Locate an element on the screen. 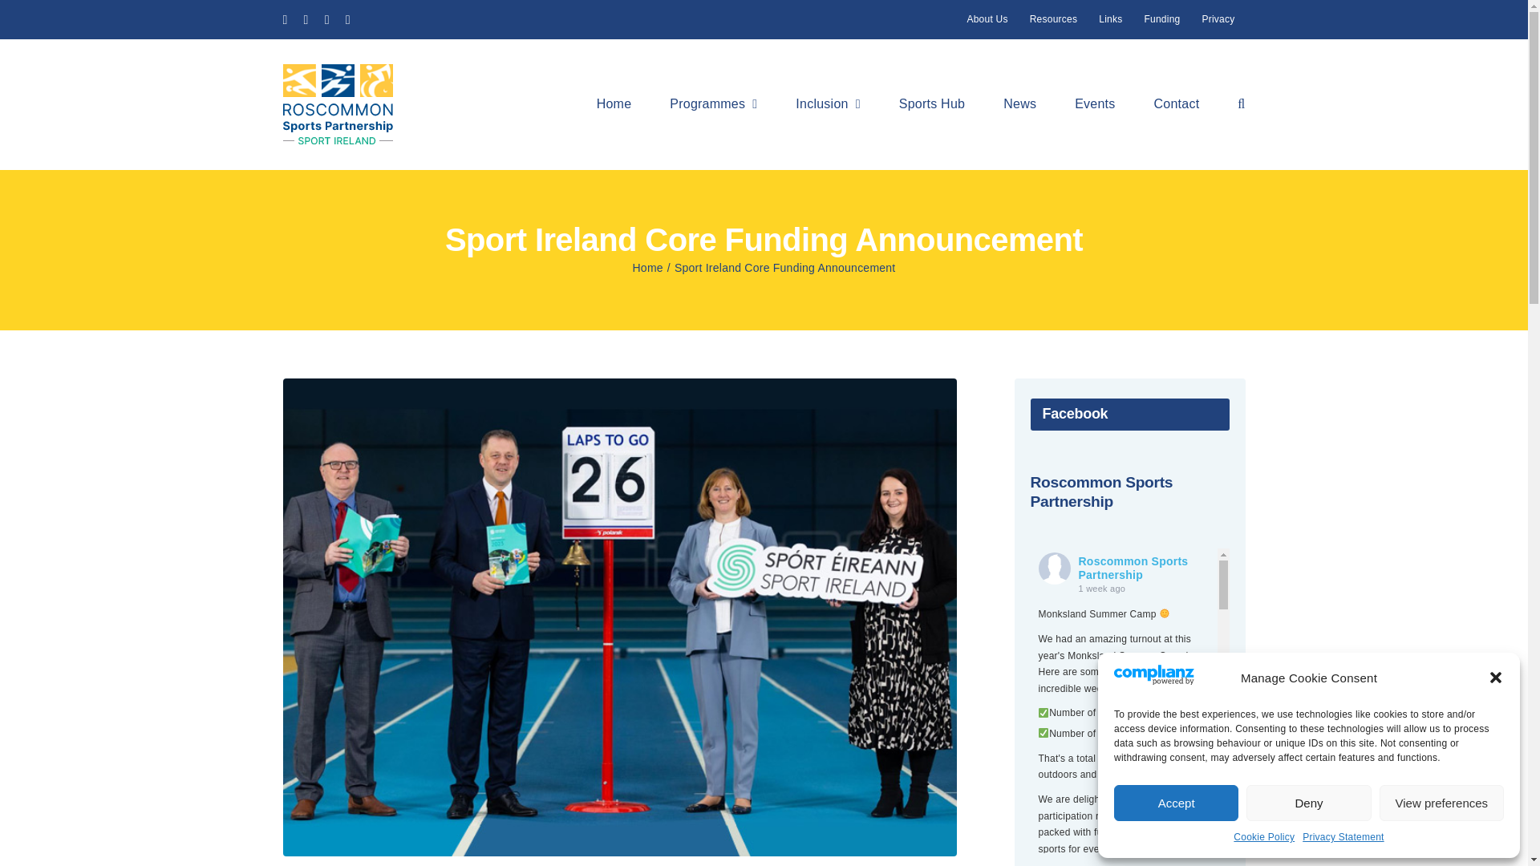  Accessibility Tools is located at coordinates (21, 60).